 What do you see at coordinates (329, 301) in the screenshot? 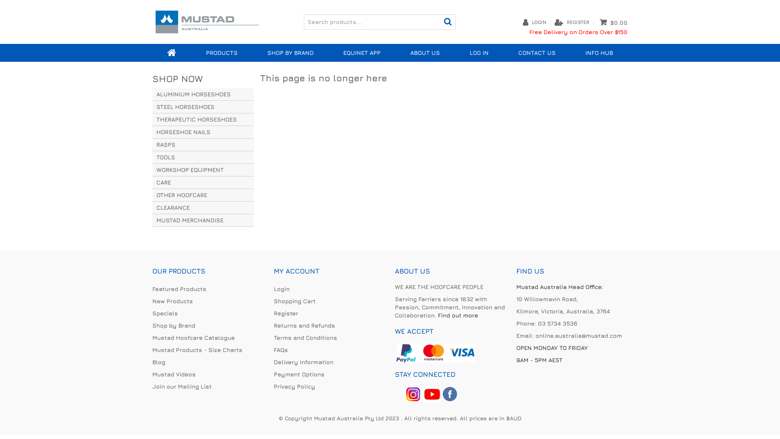
I see `Shopping Cart` at bounding box center [329, 301].